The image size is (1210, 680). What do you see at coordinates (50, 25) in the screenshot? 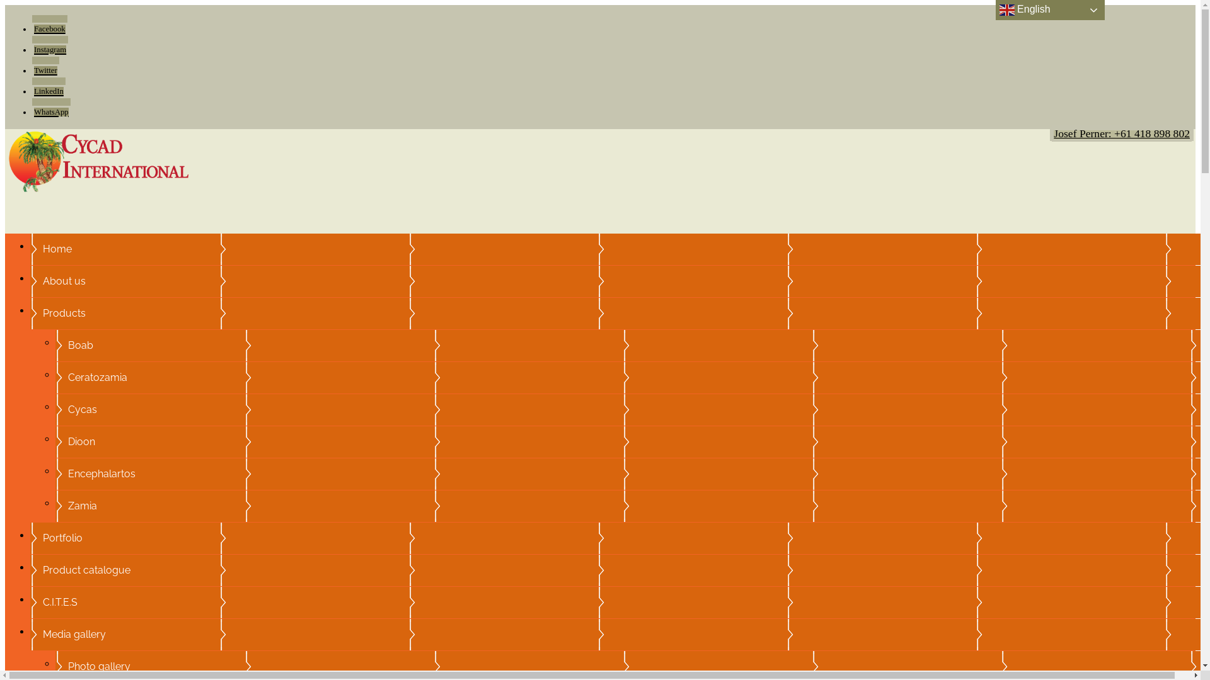
I see `Facebook` at bounding box center [50, 25].